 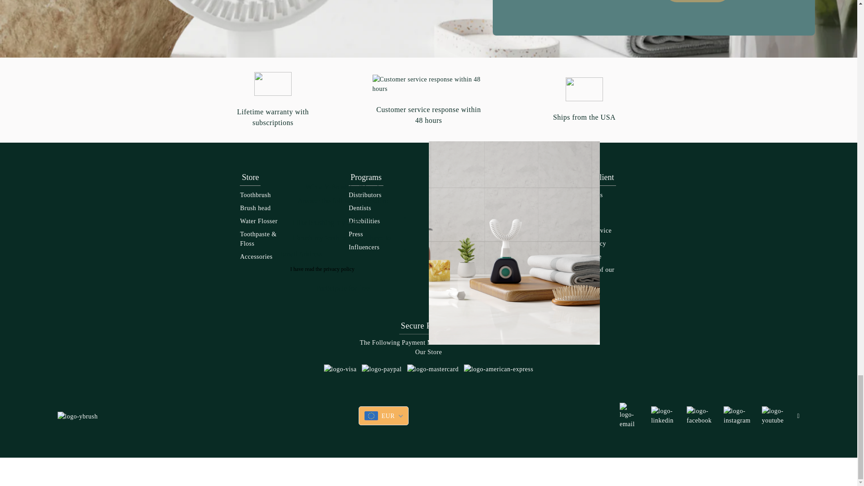 What do you see at coordinates (774, 415) in the screenshot?
I see `Y-Brush on YouTube` at bounding box center [774, 415].